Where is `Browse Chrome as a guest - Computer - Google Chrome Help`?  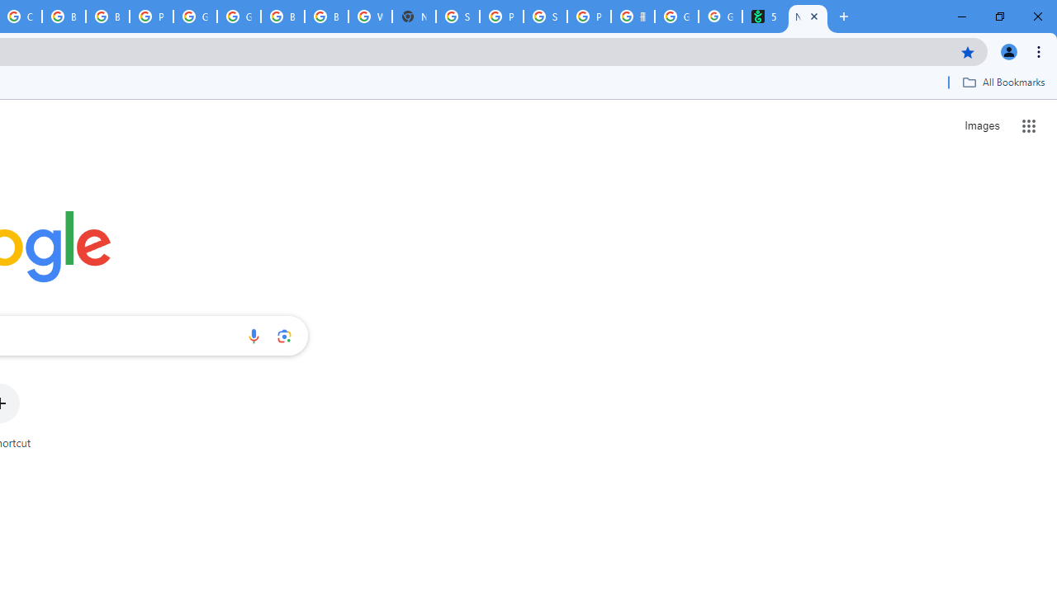 Browse Chrome as a guest - Computer - Google Chrome Help is located at coordinates (326, 16).